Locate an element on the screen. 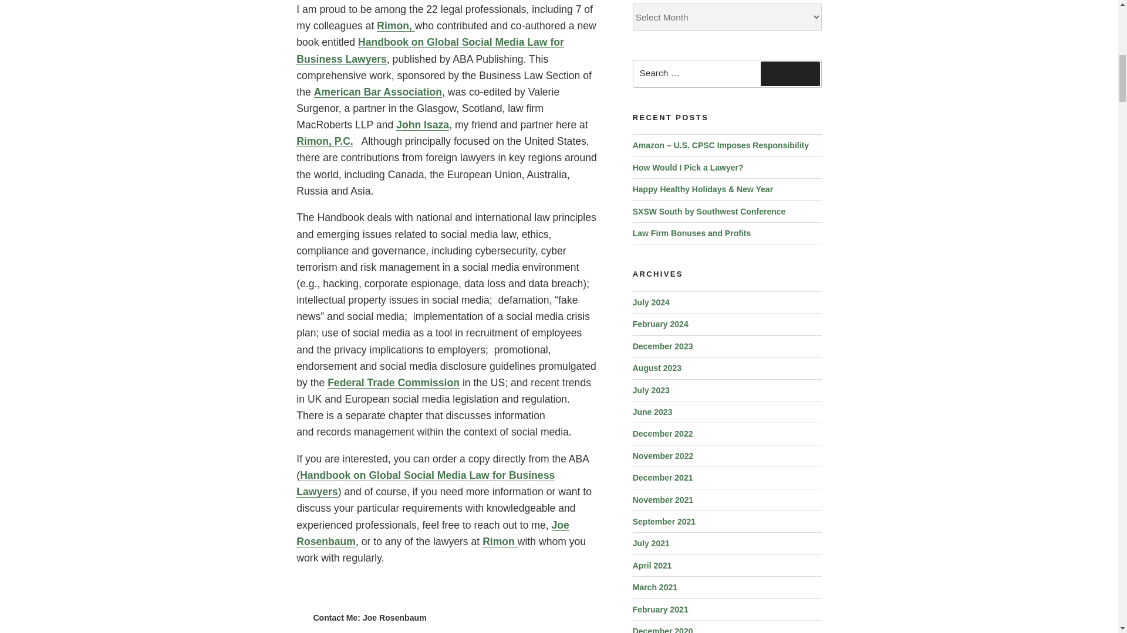 This screenshot has width=1127, height=633. Federal Trade Commission is located at coordinates (393, 382).